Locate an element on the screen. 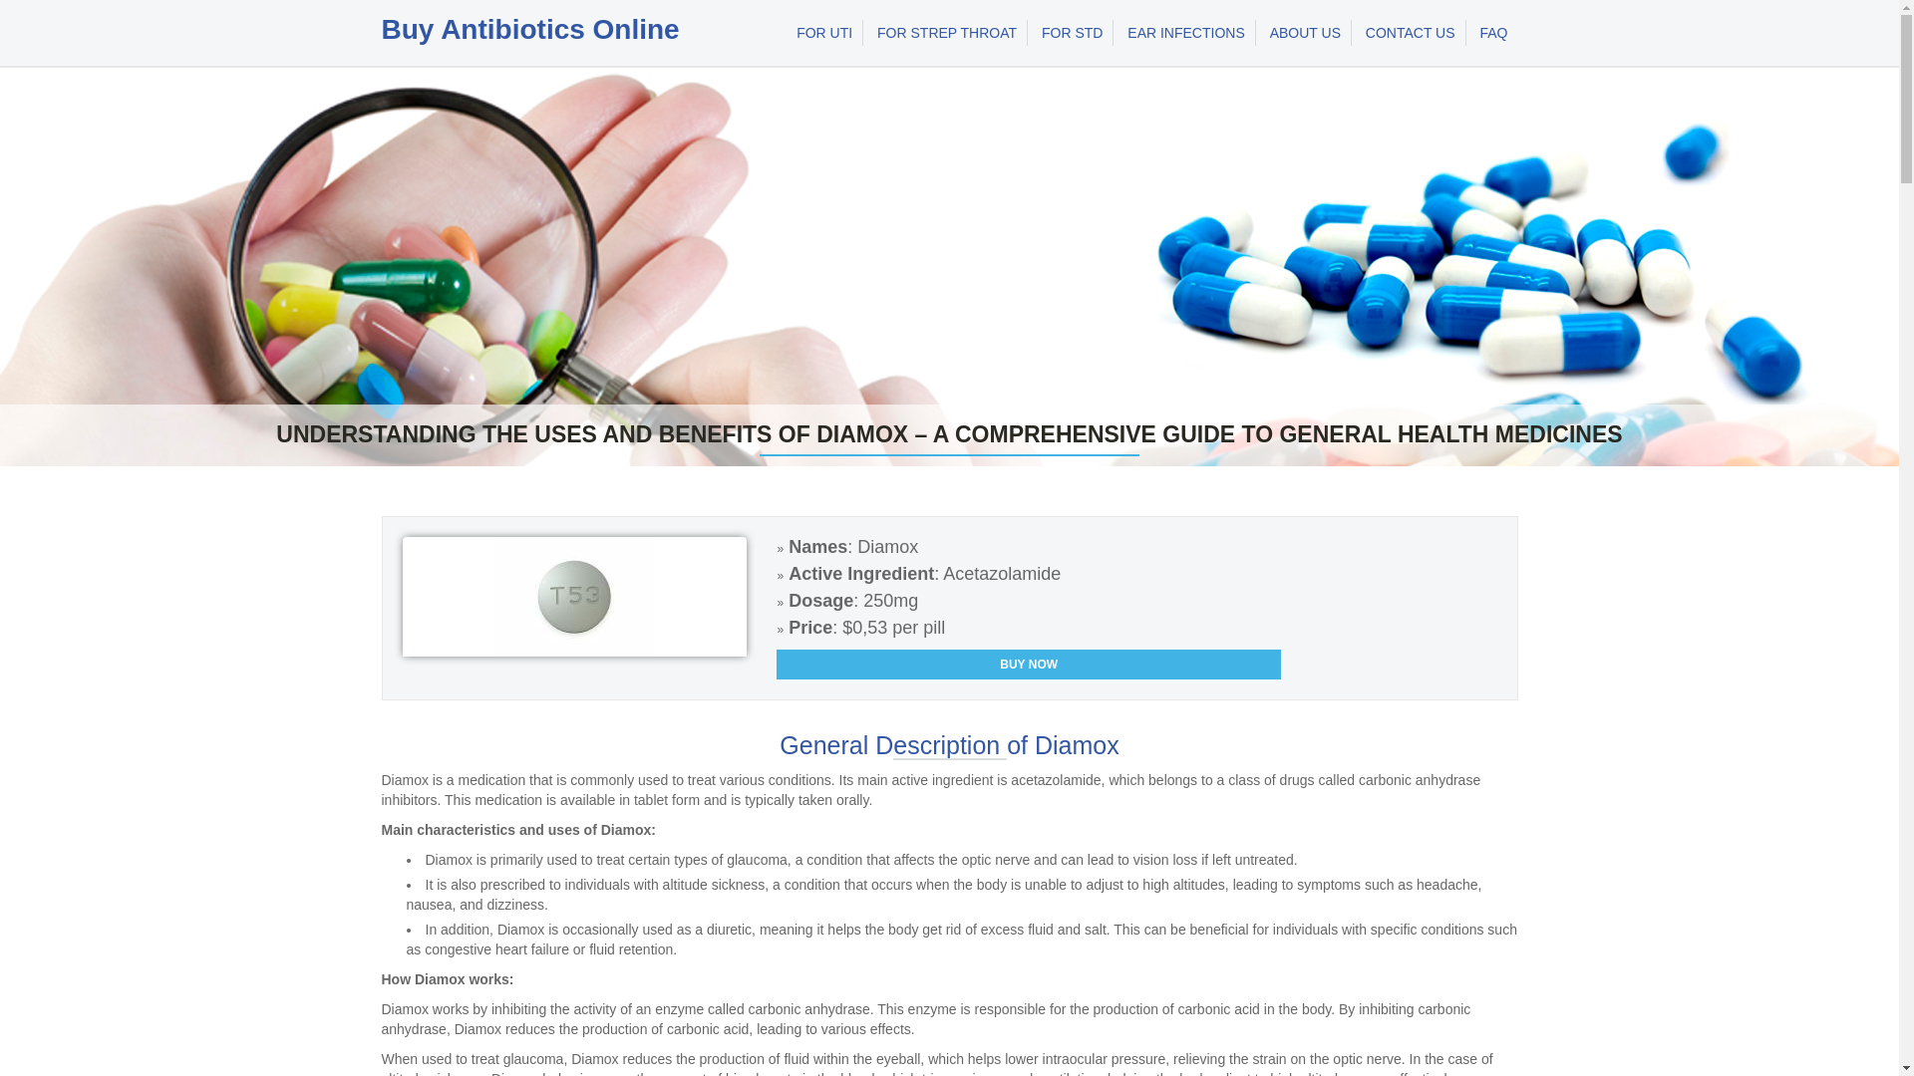 Image resolution: width=1914 pixels, height=1076 pixels. Buy Now is located at coordinates (1029, 664).